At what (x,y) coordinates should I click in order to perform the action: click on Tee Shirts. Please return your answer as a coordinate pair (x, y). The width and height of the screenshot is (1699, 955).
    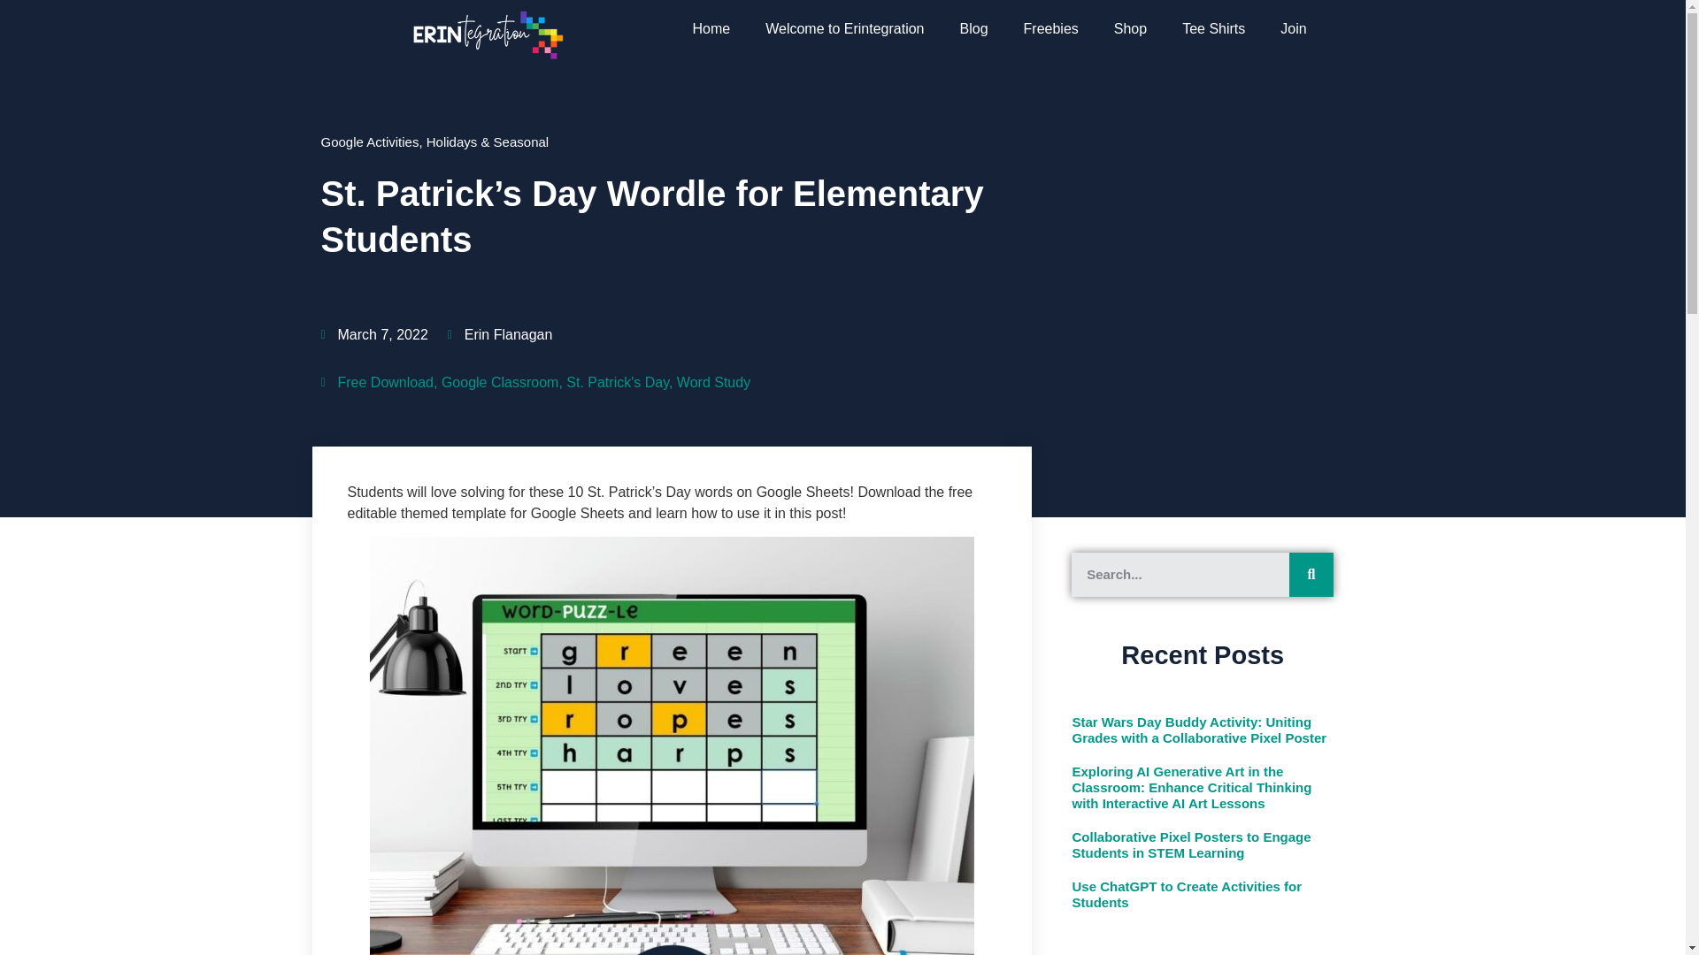
    Looking at the image, I should click on (1212, 28).